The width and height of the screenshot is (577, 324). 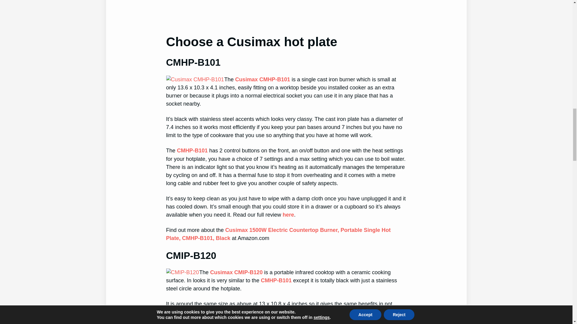 What do you see at coordinates (288, 215) in the screenshot?
I see `here` at bounding box center [288, 215].